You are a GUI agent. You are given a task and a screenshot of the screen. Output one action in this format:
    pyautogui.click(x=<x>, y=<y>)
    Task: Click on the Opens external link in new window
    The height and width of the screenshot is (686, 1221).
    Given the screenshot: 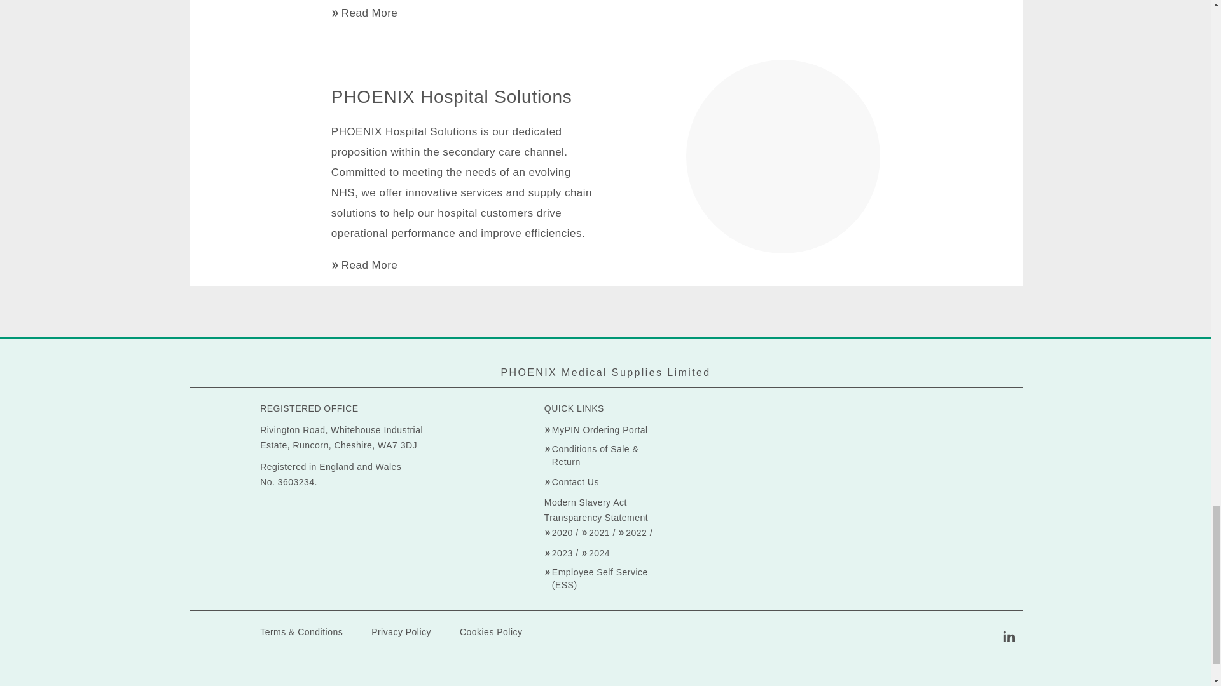 What is the action you would take?
    pyautogui.click(x=605, y=578)
    